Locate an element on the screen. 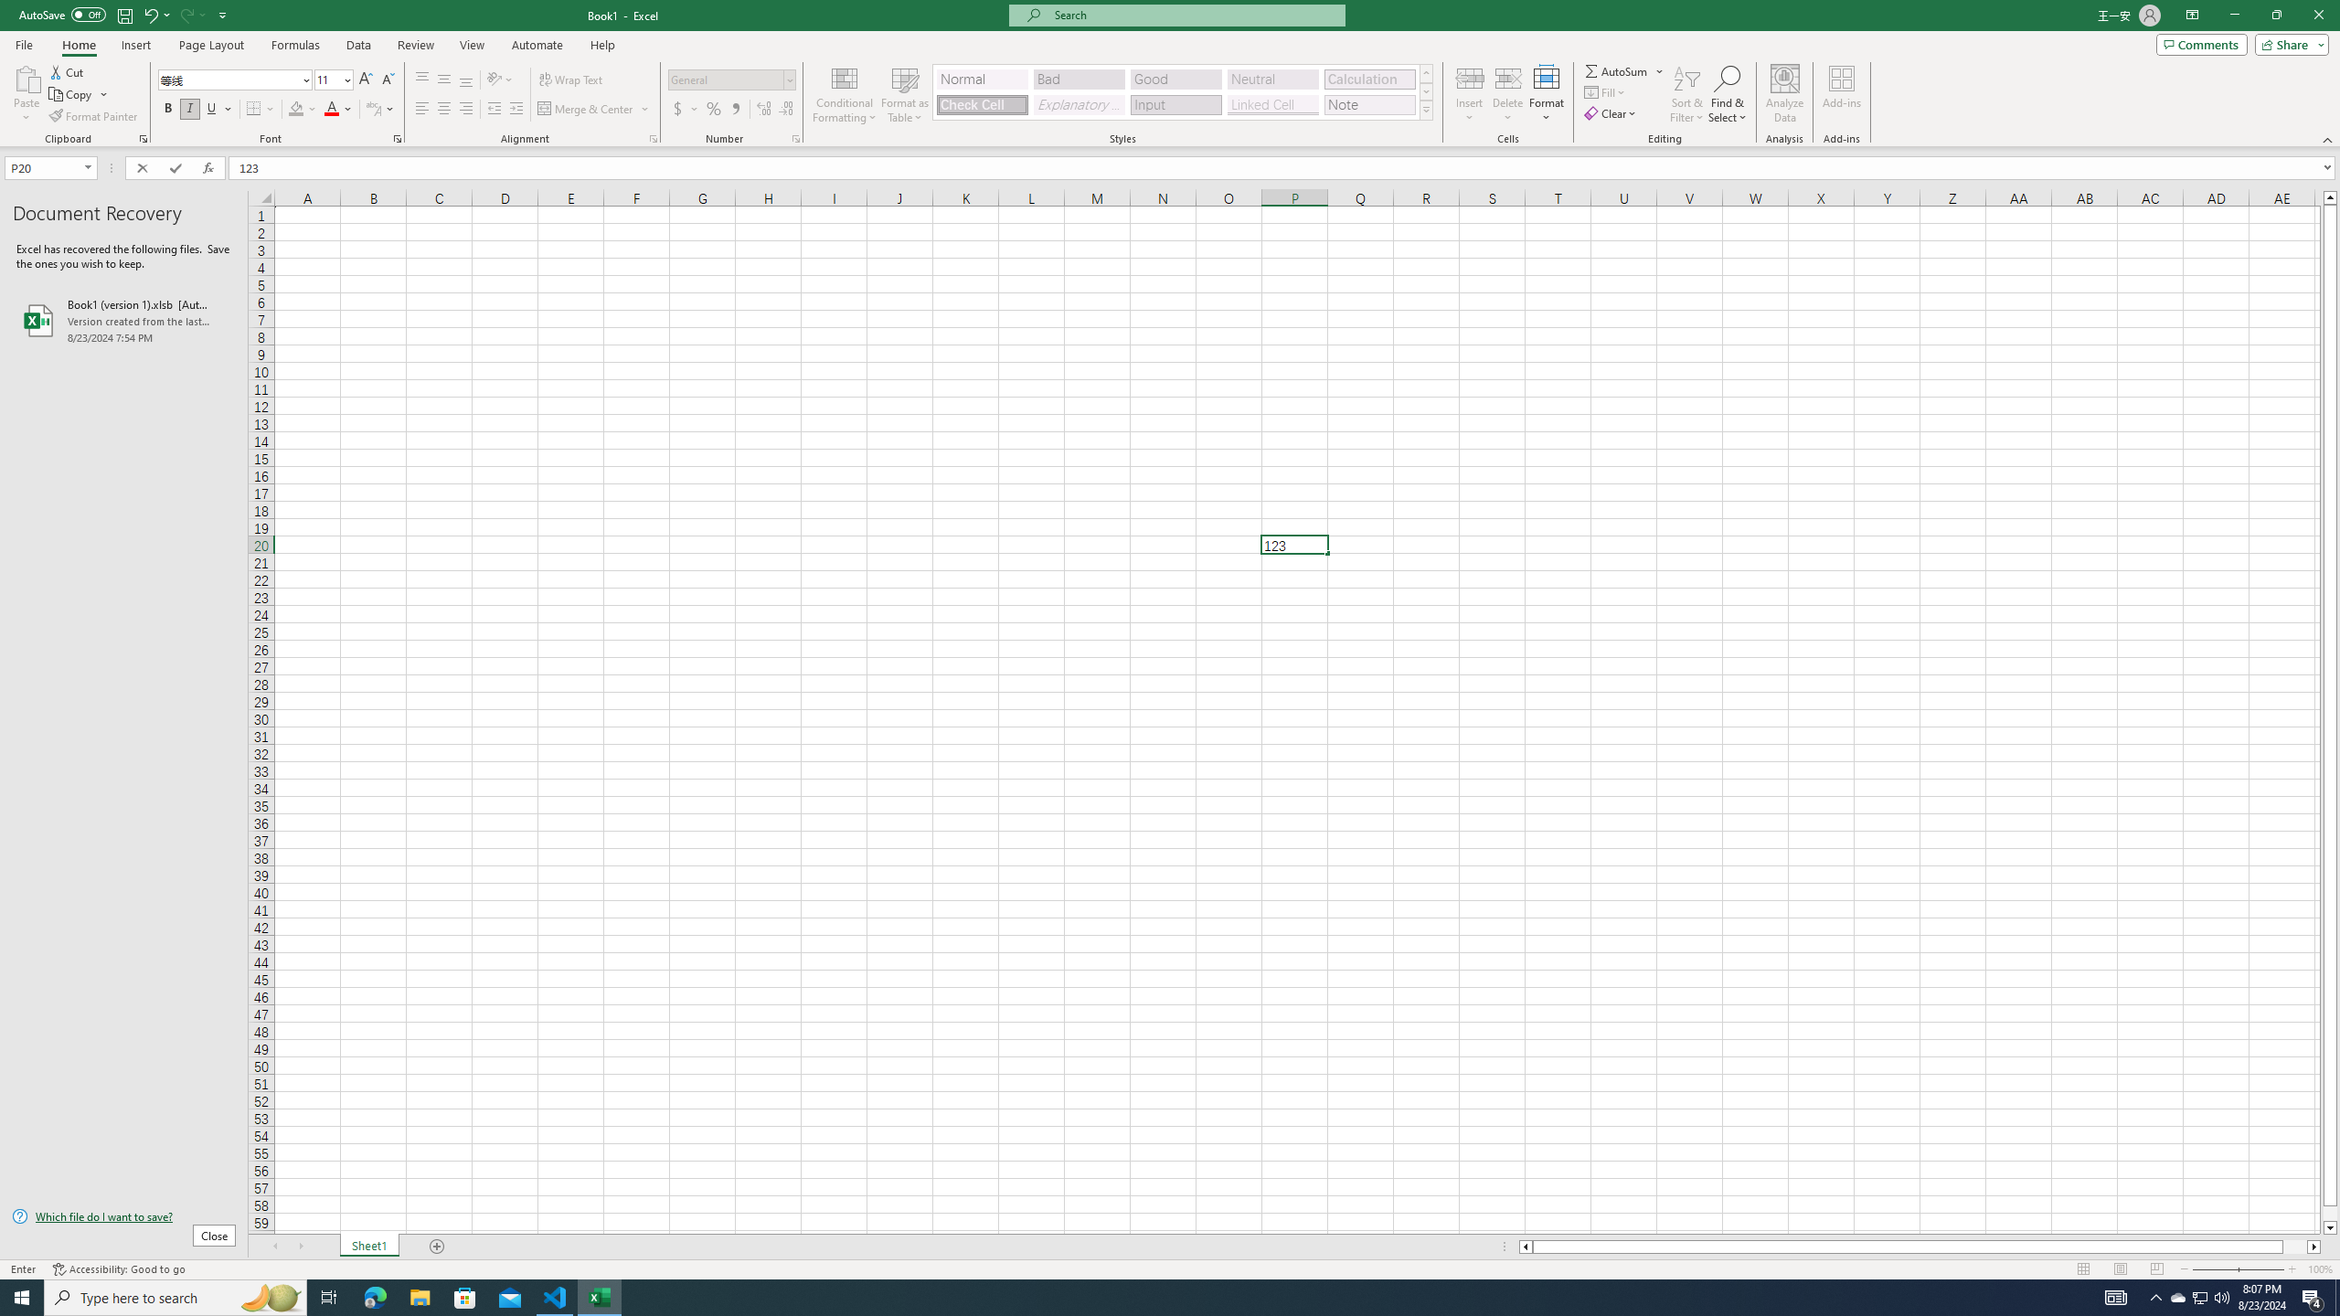 Image resolution: width=2340 pixels, height=1316 pixels. Font Size is located at coordinates (328, 79).